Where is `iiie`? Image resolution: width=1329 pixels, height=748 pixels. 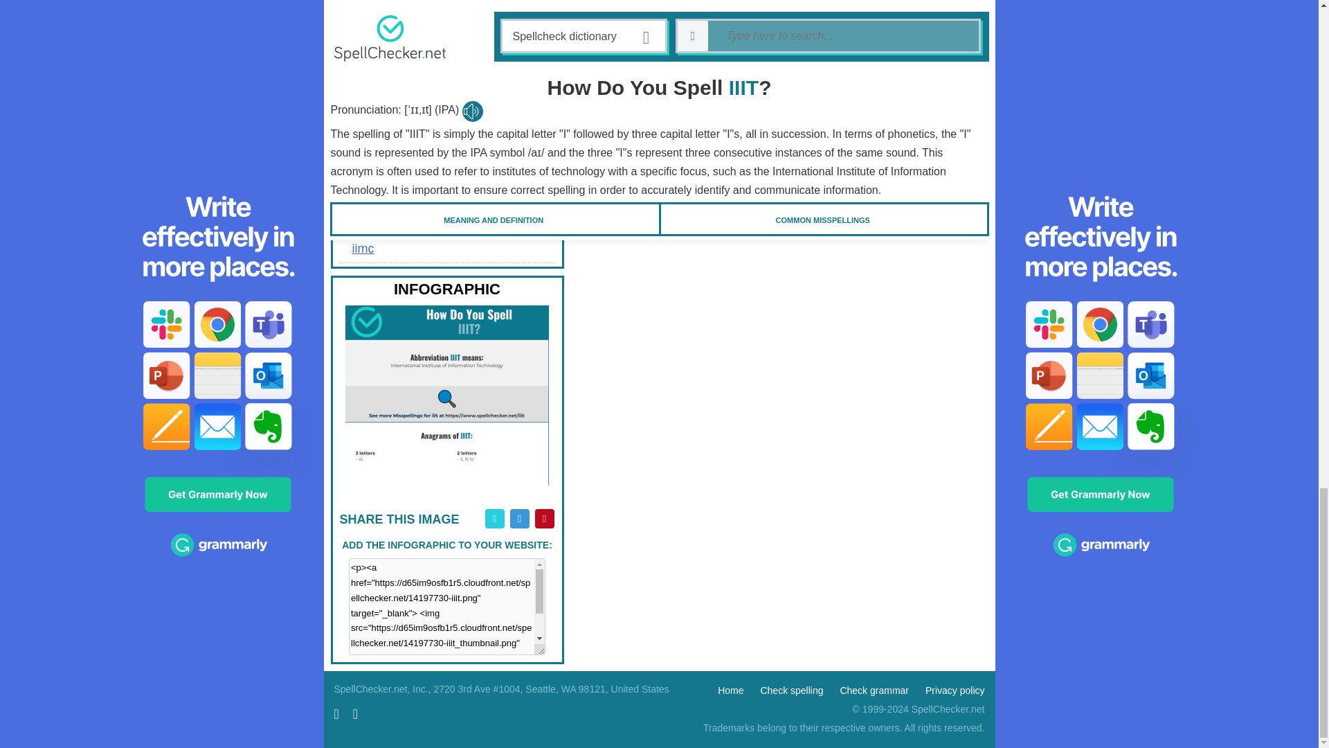
iiie is located at coordinates (446, 2).